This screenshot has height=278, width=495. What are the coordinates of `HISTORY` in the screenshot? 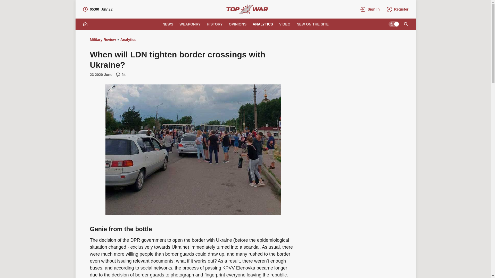 It's located at (214, 24).